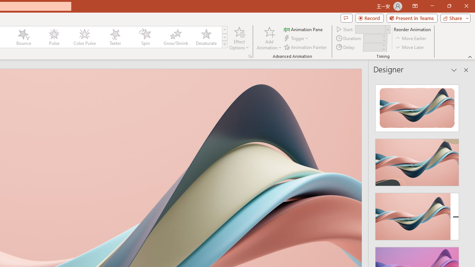 This screenshot has height=267, width=475. What do you see at coordinates (250, 56) in the screenshot?
I see `More Options...` at bounding box center [250, 56].